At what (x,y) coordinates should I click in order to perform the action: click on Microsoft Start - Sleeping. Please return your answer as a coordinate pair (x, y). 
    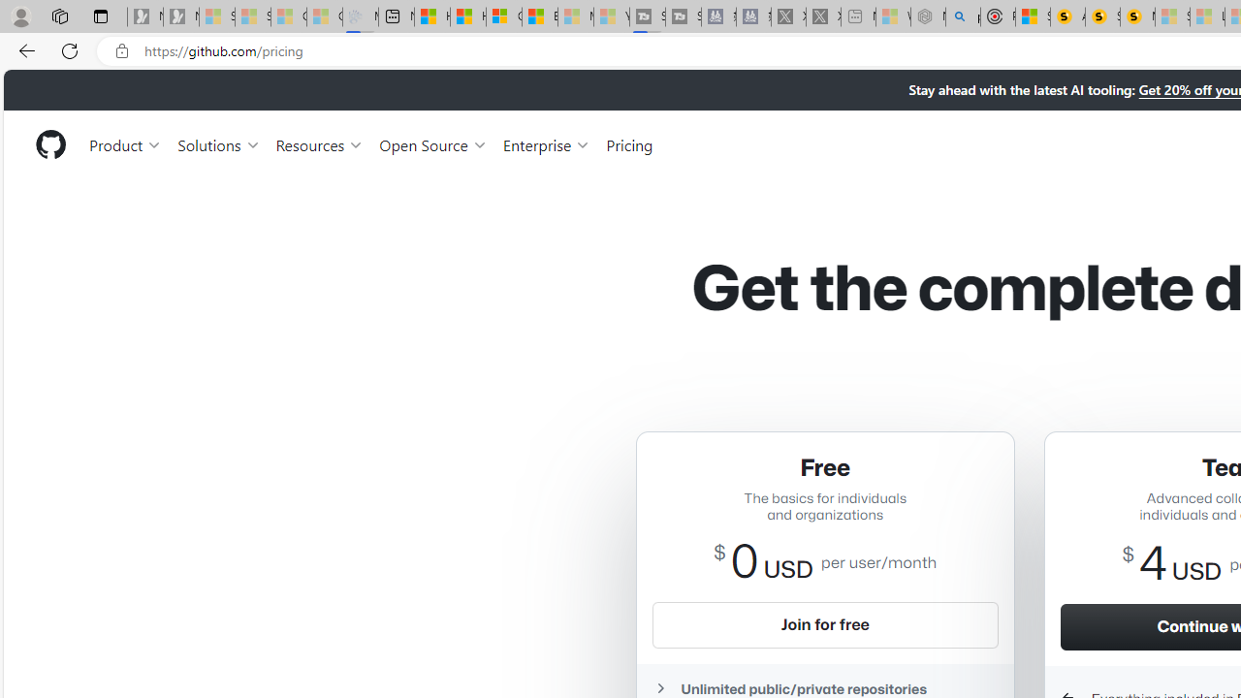
    Looking at the image, I should click on (576, 17).